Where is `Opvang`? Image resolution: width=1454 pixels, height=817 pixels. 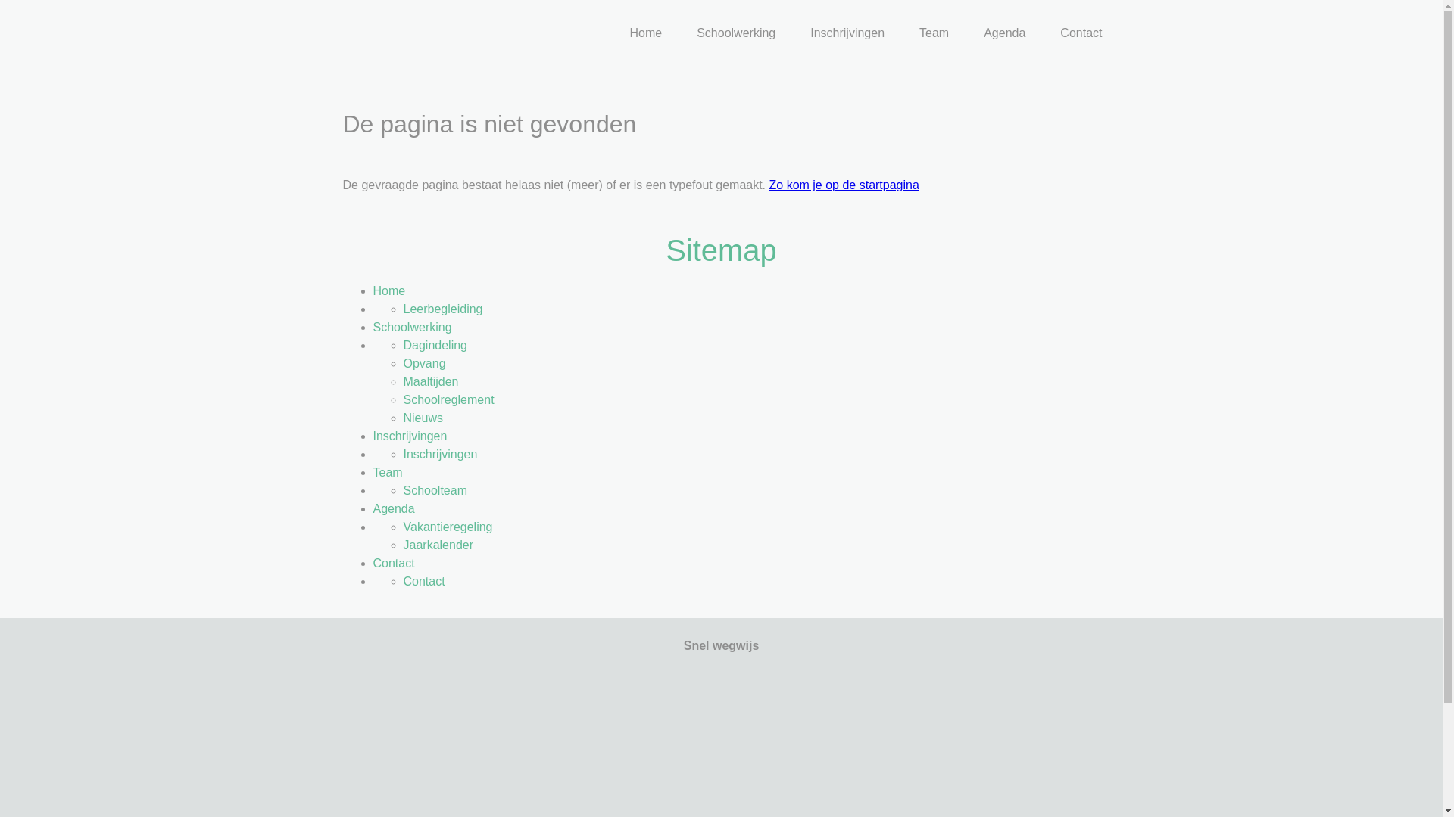
Opvang is located at coordinates (424, 363).